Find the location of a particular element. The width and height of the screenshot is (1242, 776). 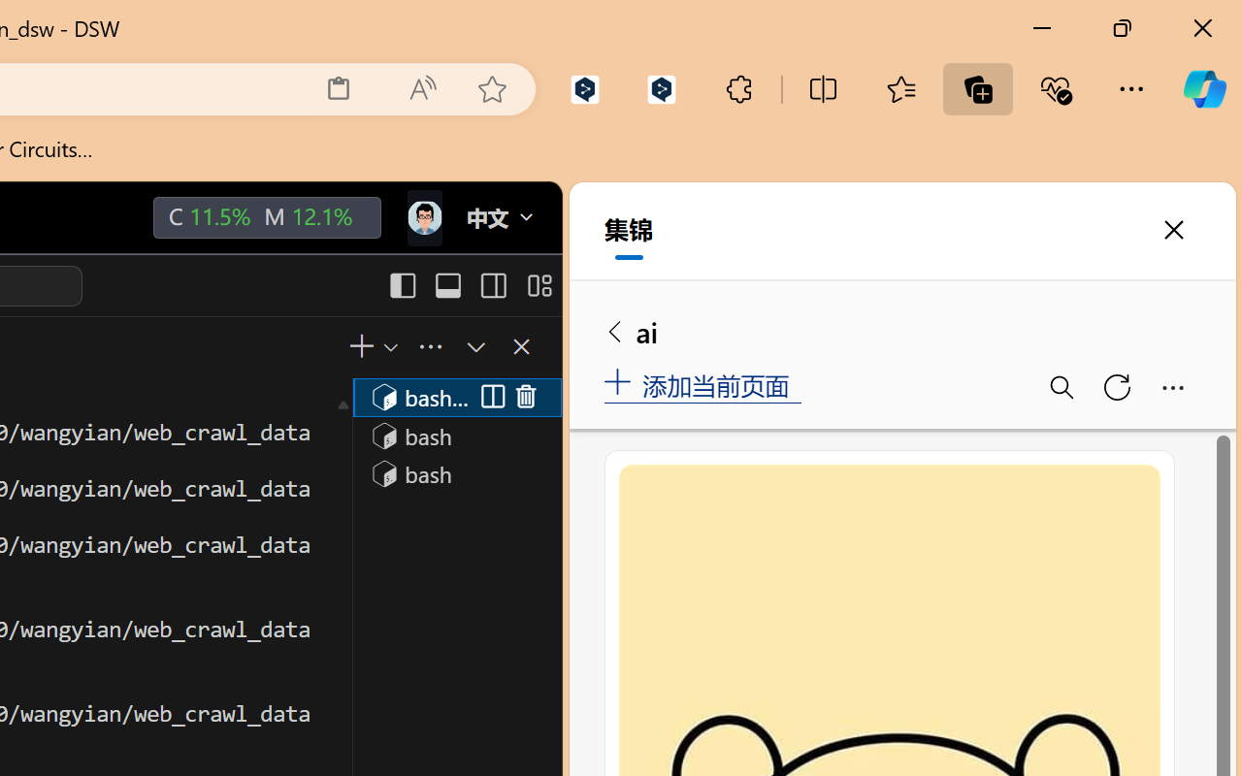

Title actions is located at coordinates (470, 285).